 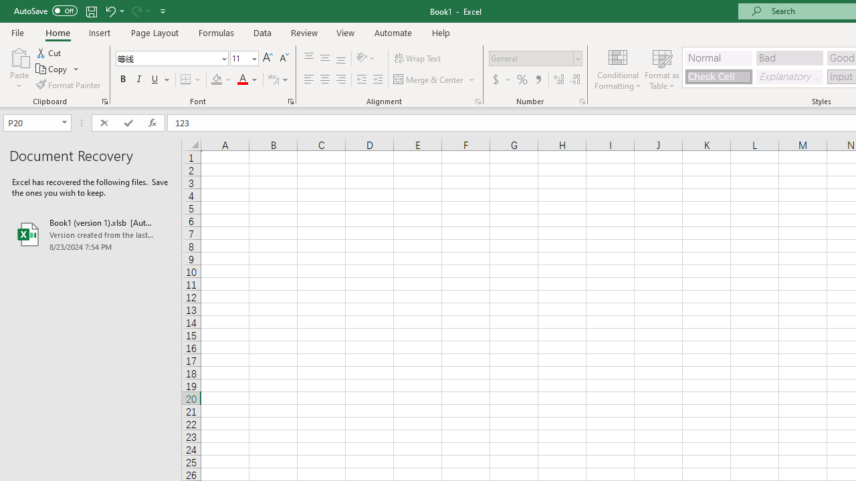 I want to click on Font Size, so click(x=239, y=58).